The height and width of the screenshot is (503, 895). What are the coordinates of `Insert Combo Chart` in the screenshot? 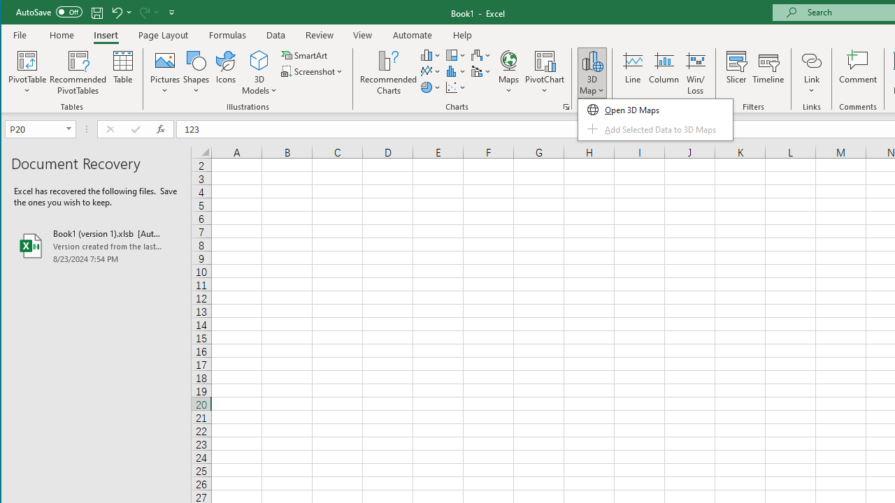 It's located at (481, 71).